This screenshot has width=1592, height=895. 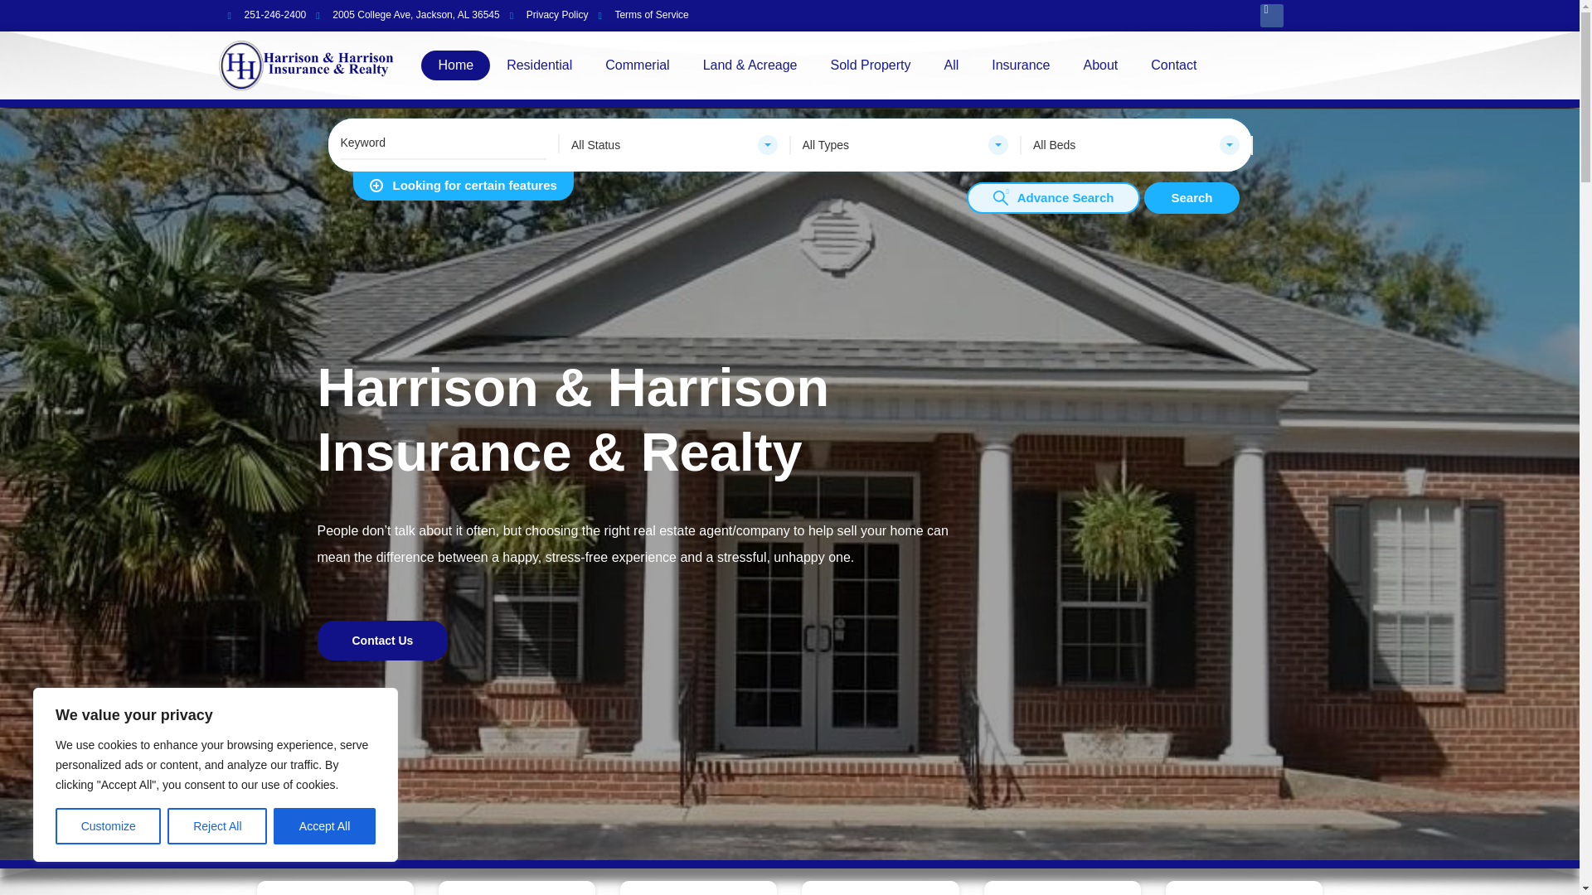 I want to click on All Types, so click(x=905, y=144).